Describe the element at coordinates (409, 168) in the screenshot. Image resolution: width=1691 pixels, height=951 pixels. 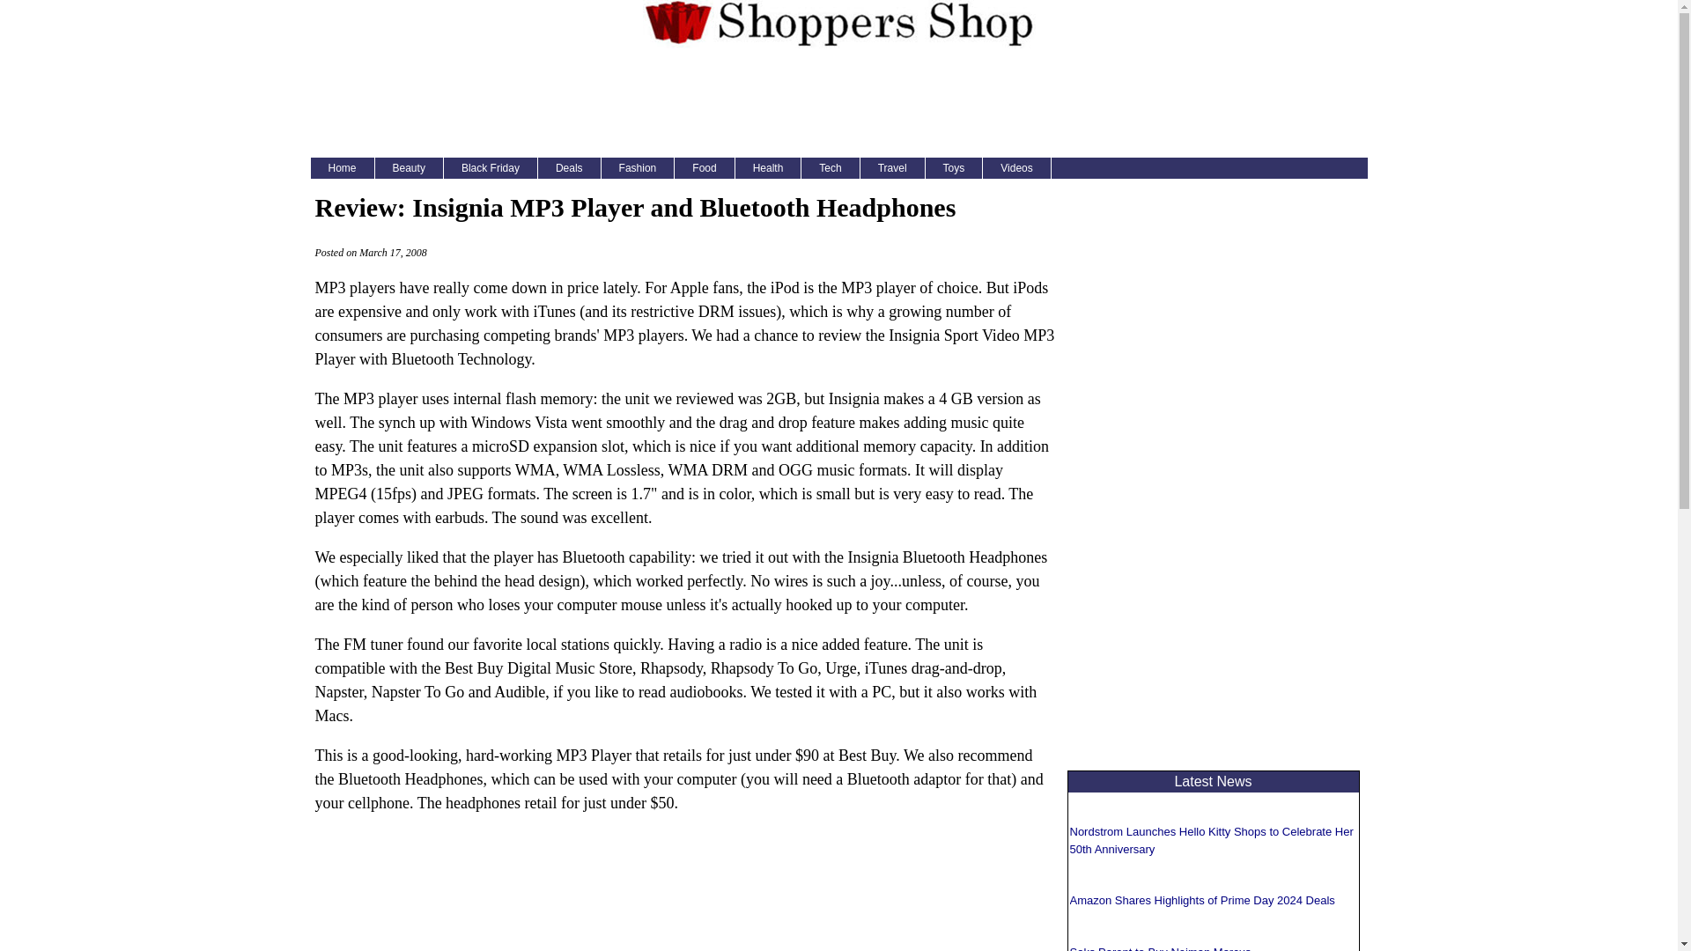
I see `Beauty` at that location.